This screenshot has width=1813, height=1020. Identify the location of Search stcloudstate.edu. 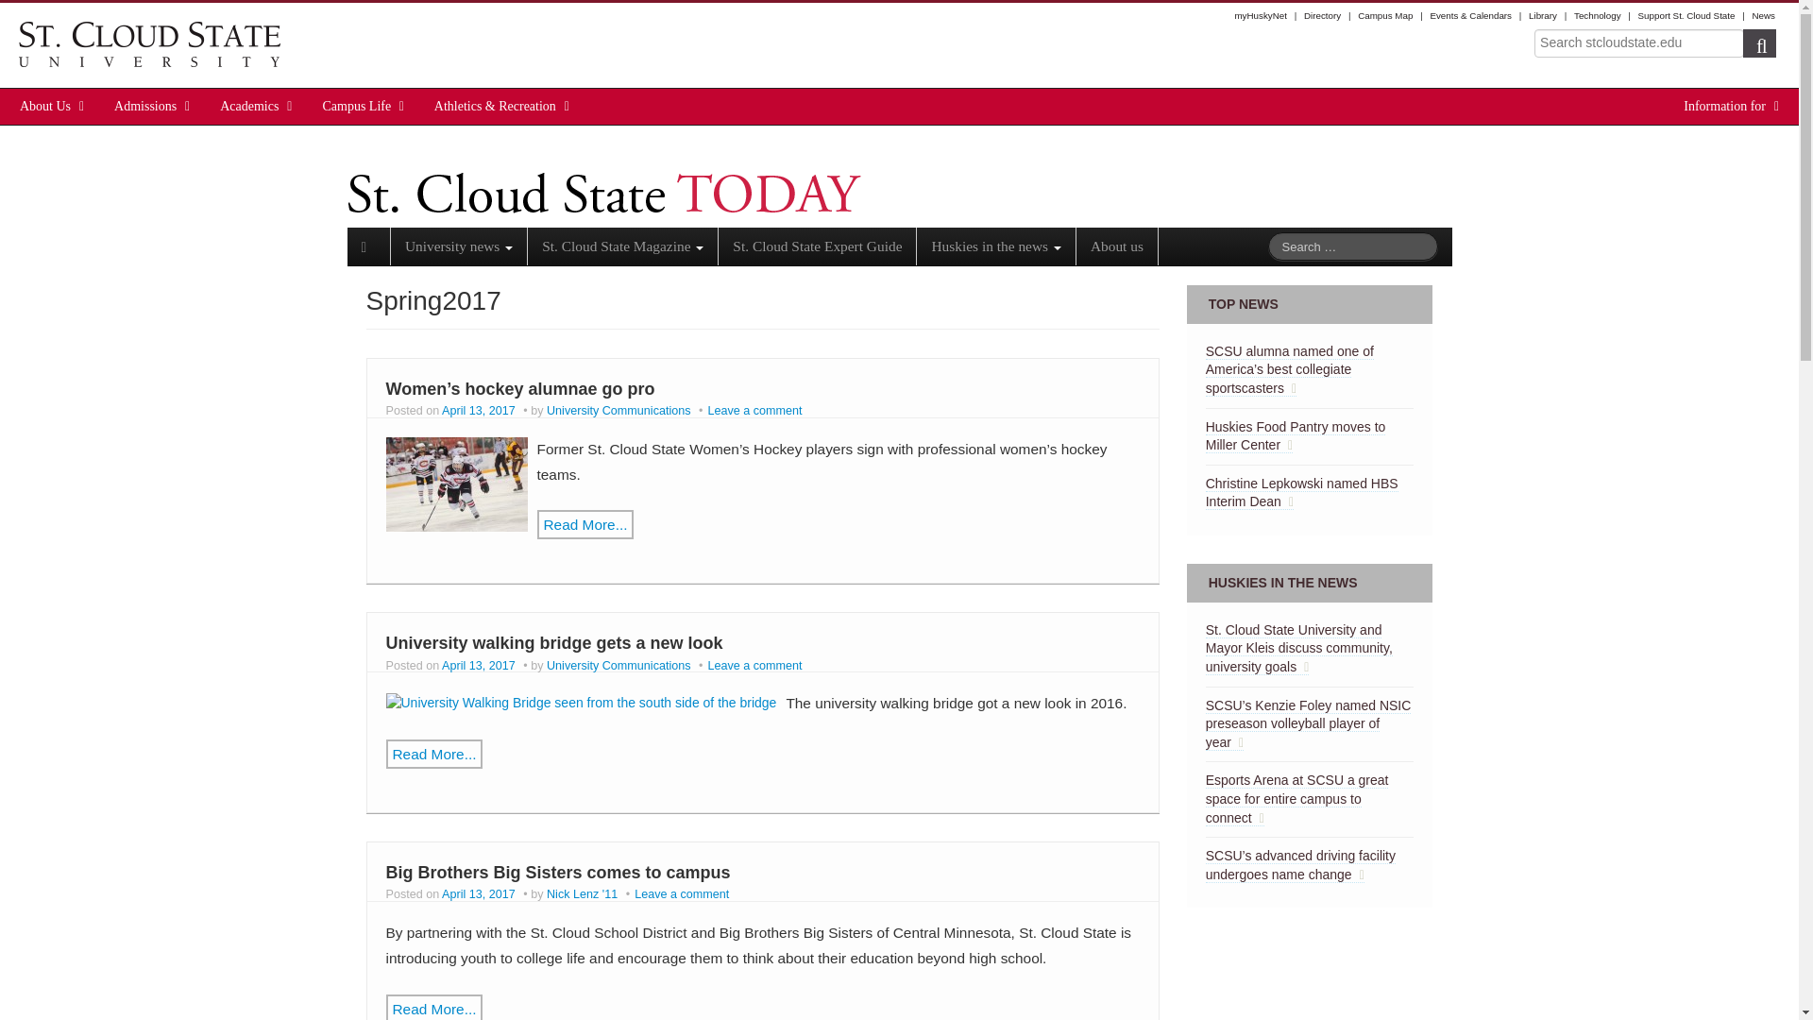
(1639, 43).